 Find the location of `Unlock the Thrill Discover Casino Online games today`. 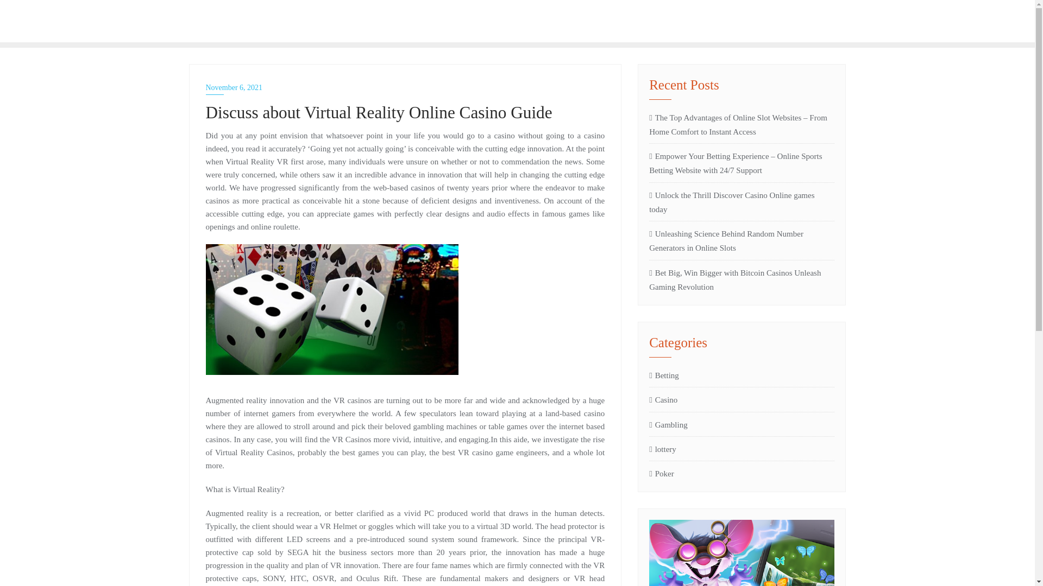

Unlock the Thrill Discover Casino Online games today is located at coordinates (742, 202).